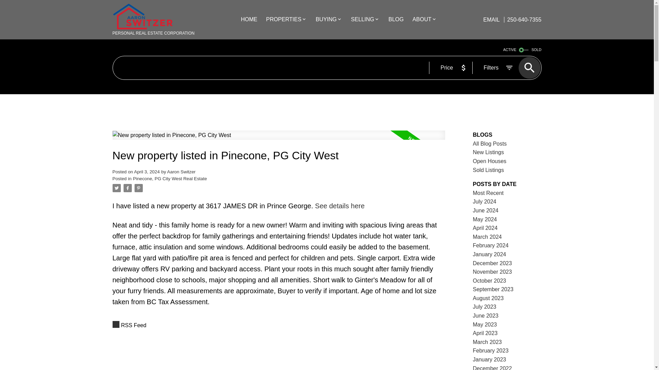 This screenshot has height=370, width=659. I want to click on June 2024, so click(486, 210).